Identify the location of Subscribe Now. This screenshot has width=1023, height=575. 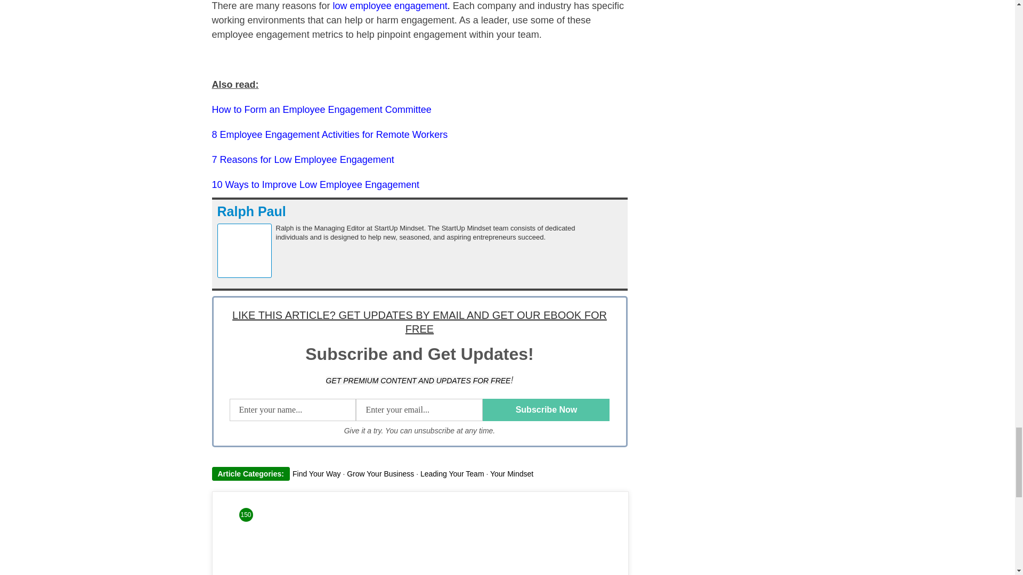
(546, 410).